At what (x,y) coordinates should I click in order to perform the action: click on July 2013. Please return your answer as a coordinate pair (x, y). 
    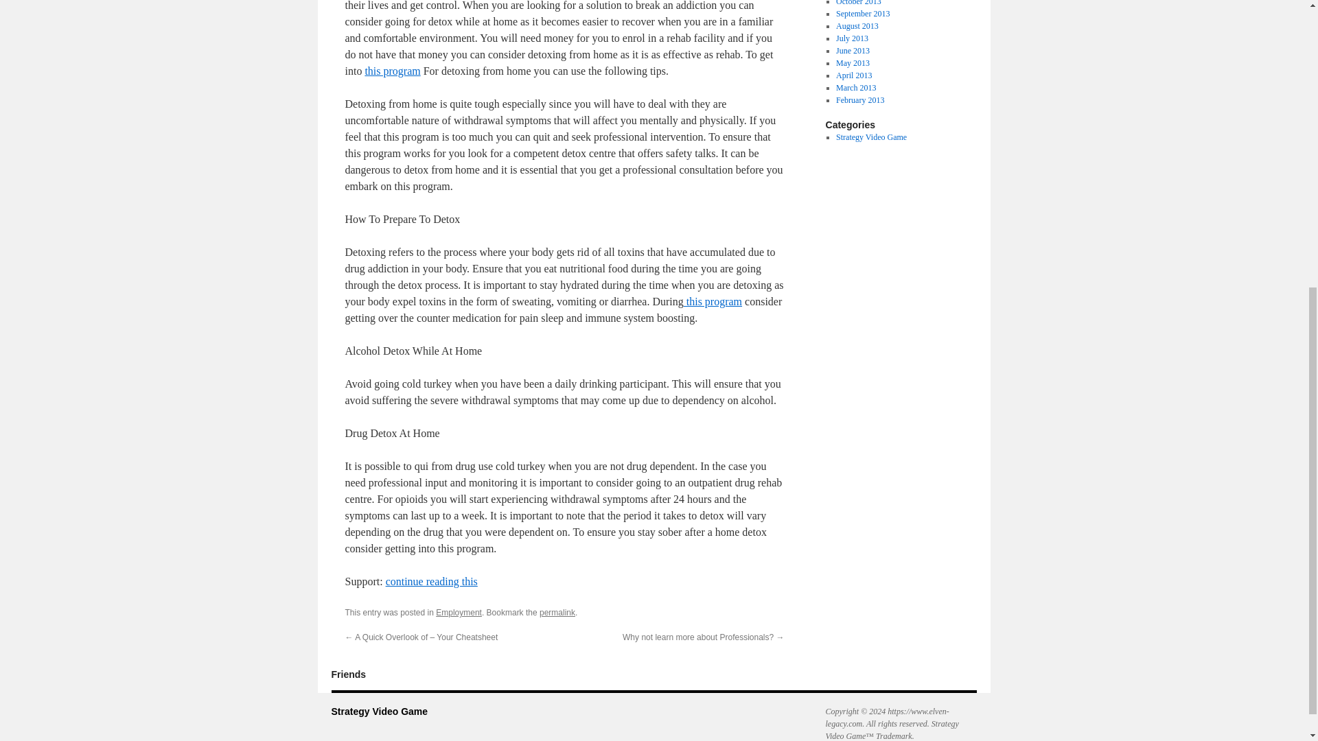
    Looking at the image, I should click on (852, 38).